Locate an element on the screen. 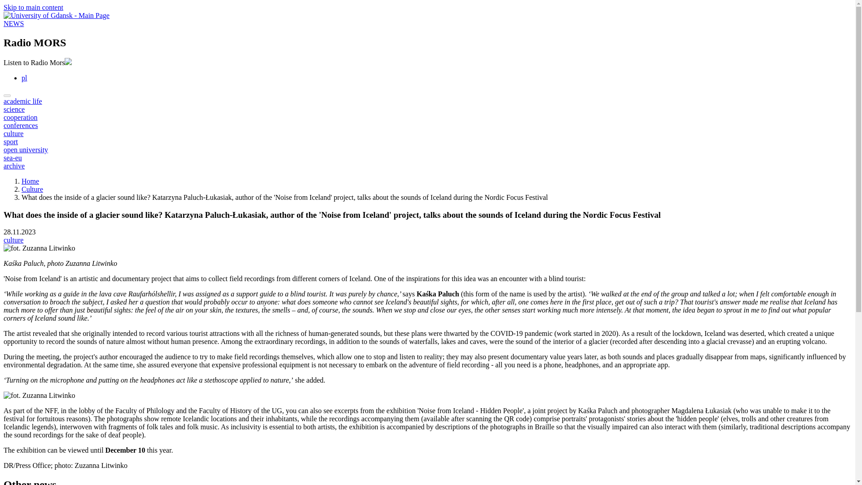 The height and width of the screenshot is (485, 862). culture is located at coordinates (13, 133).